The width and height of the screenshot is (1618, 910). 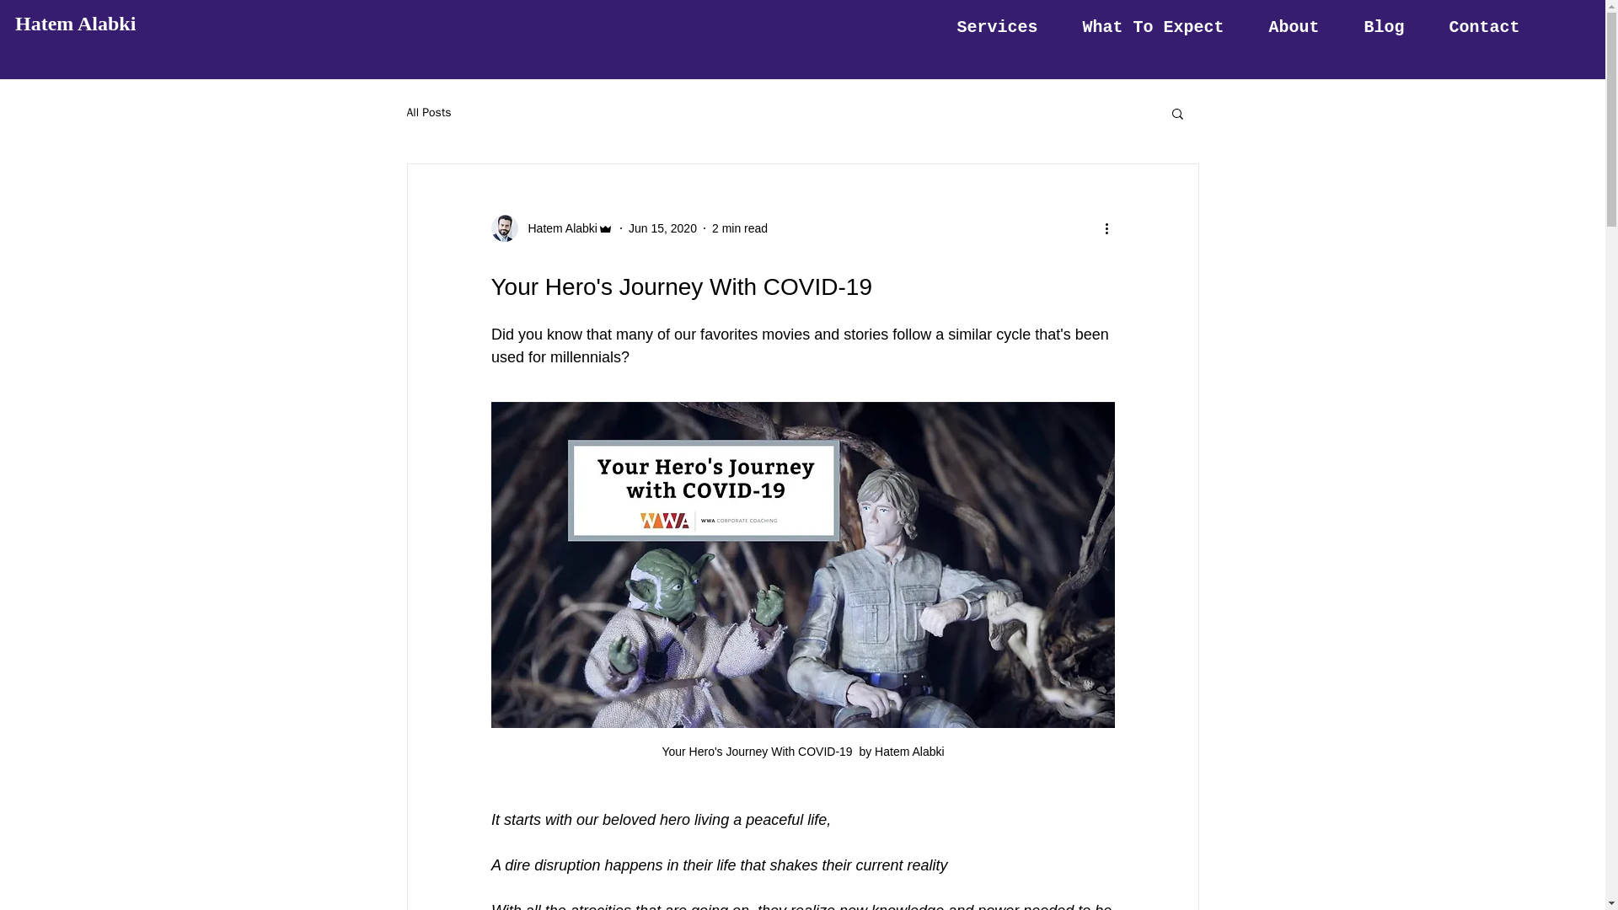 What do you see at coordinates (1293, 27) in the screenshot?
I see `About` at bounding box center [1293, 27].